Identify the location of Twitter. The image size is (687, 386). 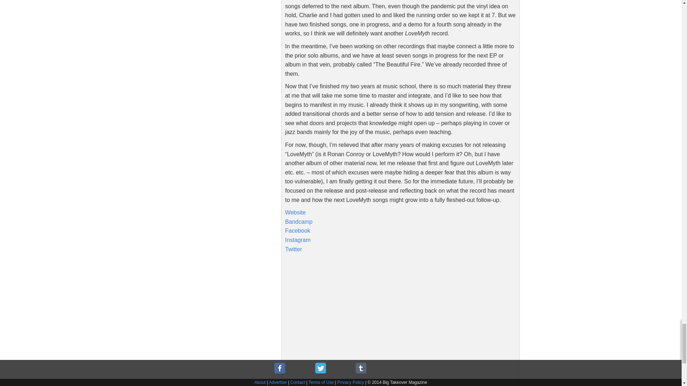
(293, 249).